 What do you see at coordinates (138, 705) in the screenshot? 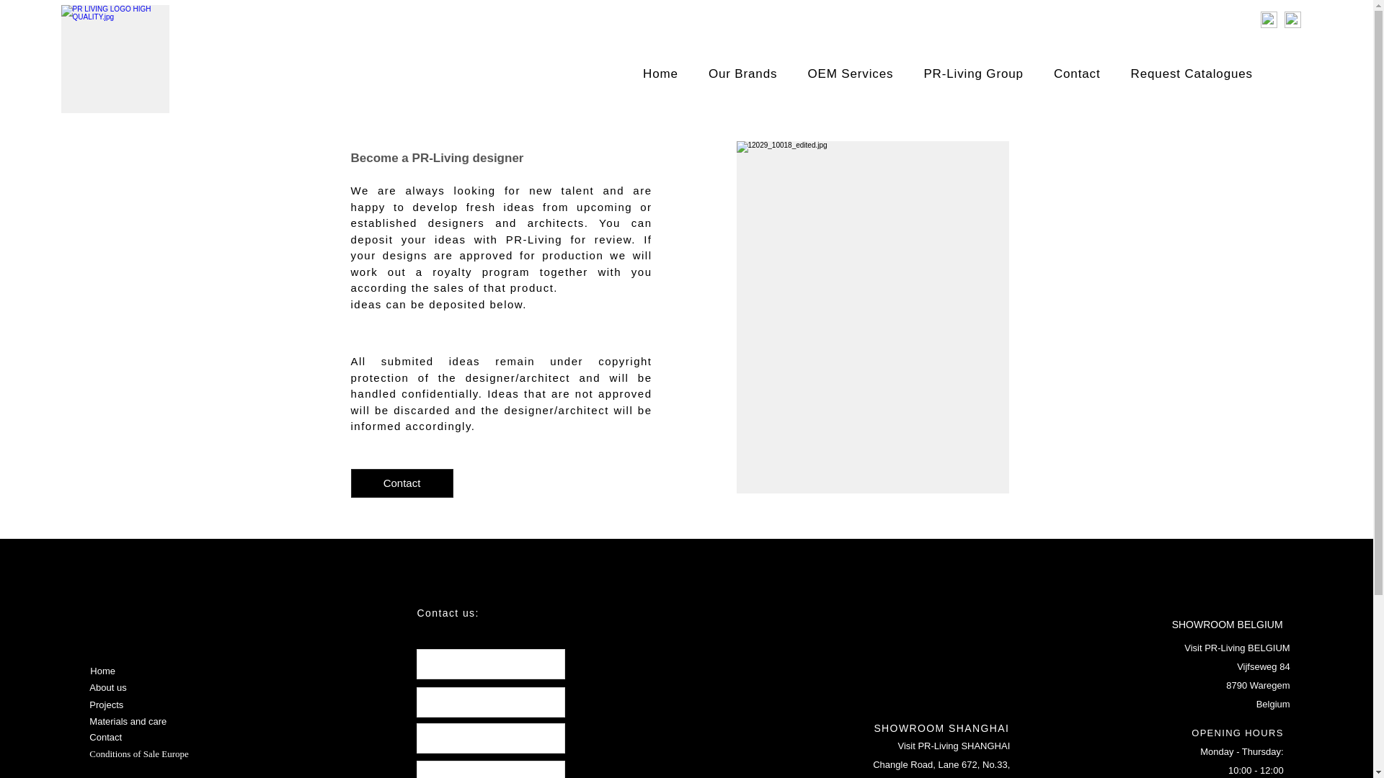
I see `Projects` at bounding box center [138, 705].